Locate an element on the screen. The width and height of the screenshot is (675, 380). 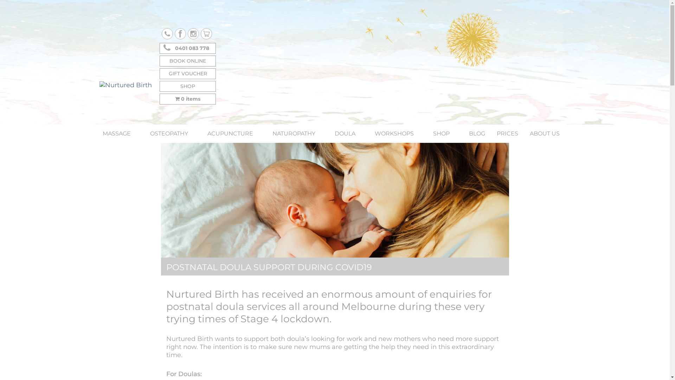
ACUPUNCTURE is located at coordinates (234, 133).